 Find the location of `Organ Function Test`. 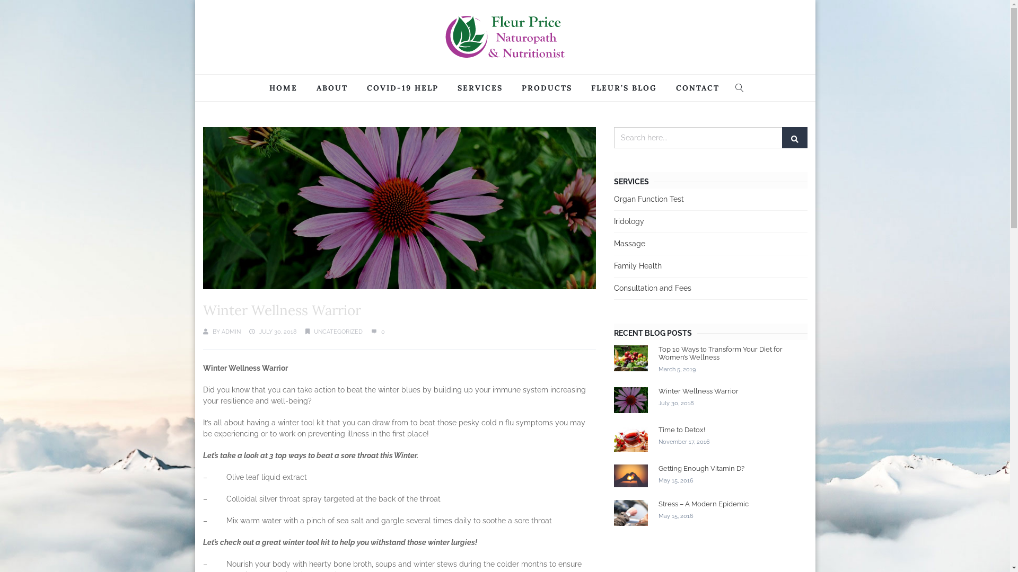

Organ Function Test is located at coordinates (649, 199).